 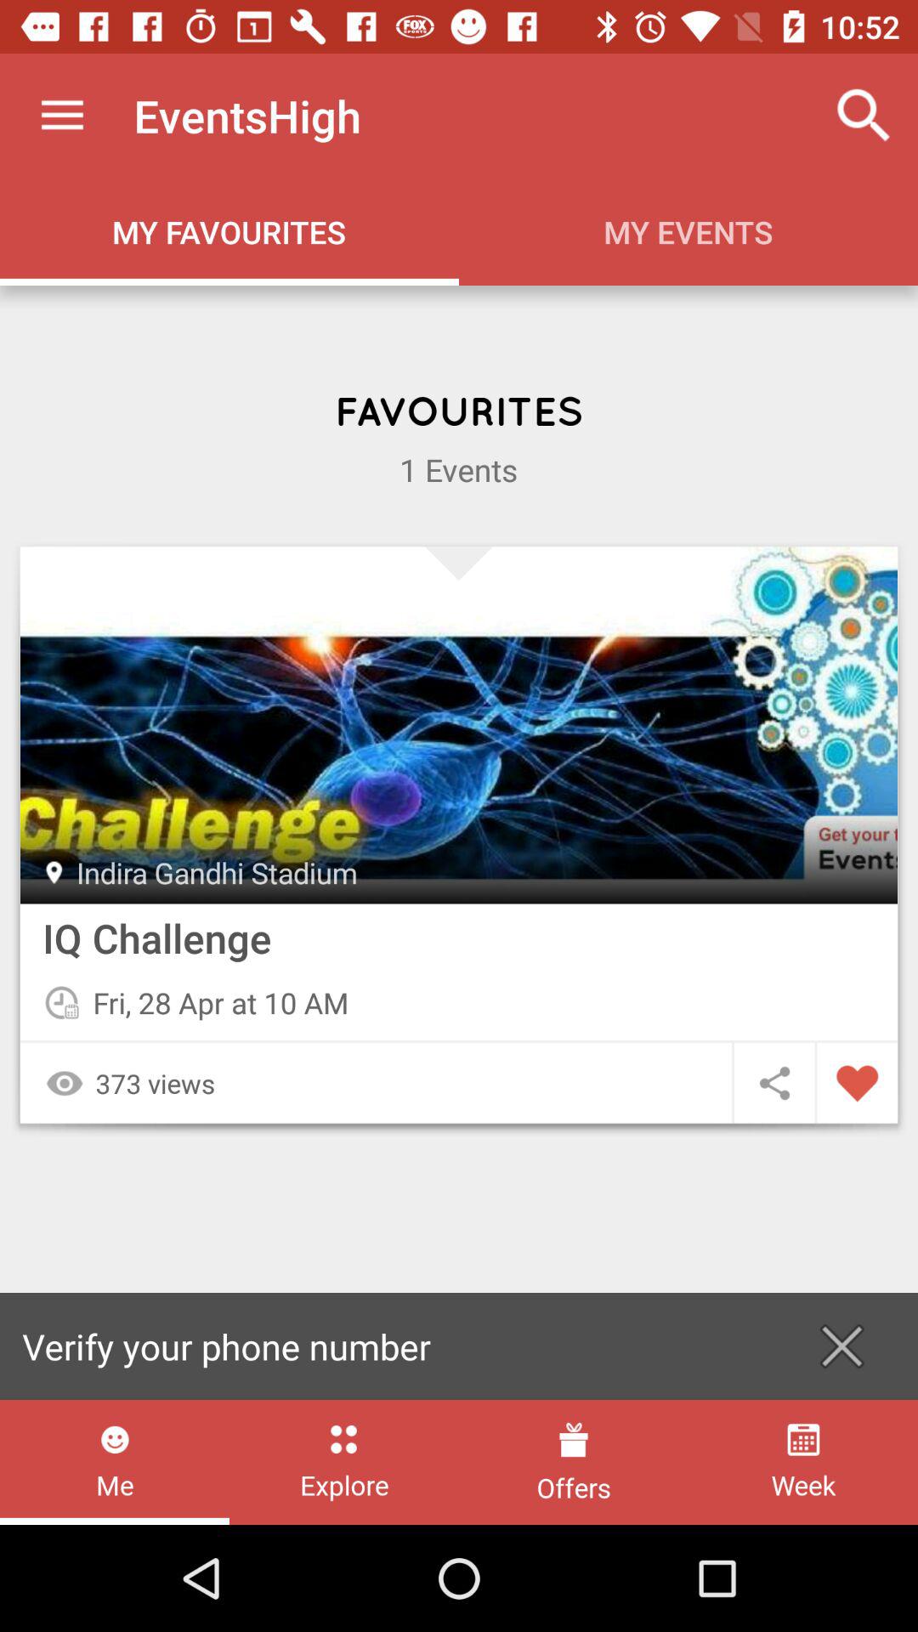 What do you see at coordinates (802, 1462) in the screenshot?
I see `open the item to the right of the offers icon` at bounding box center [802, 1462].